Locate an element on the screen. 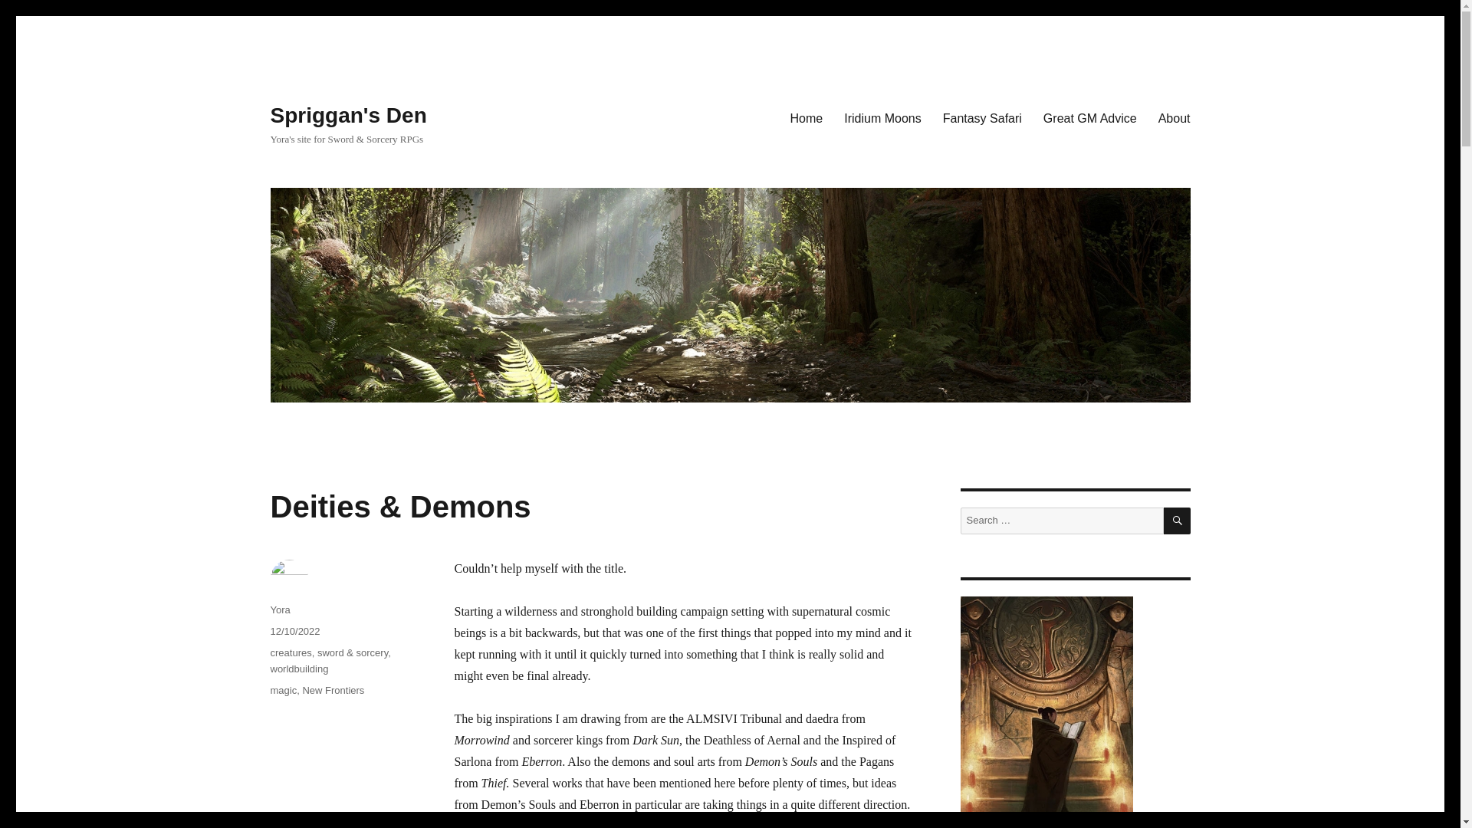  New Frontiers is located at coordinates (333, 690).